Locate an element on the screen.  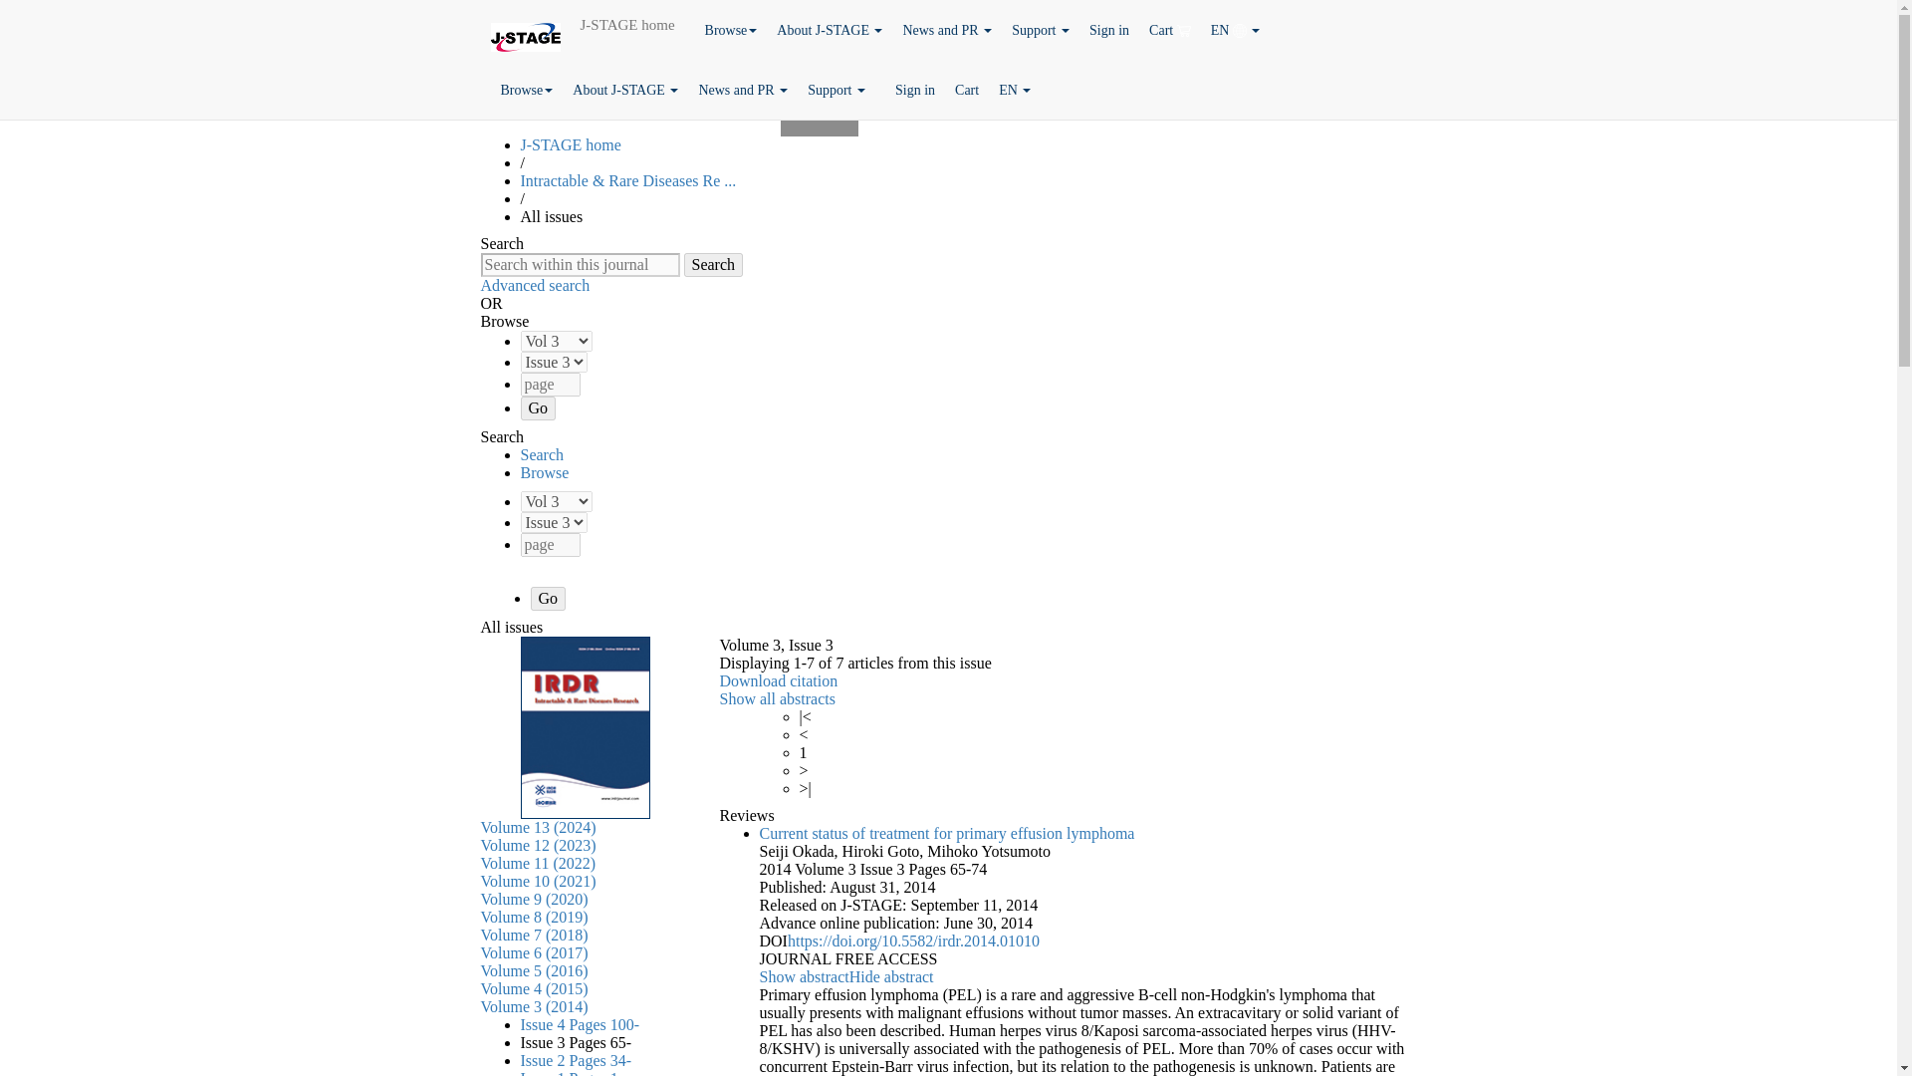
Search is located at coordinates (713, 264).